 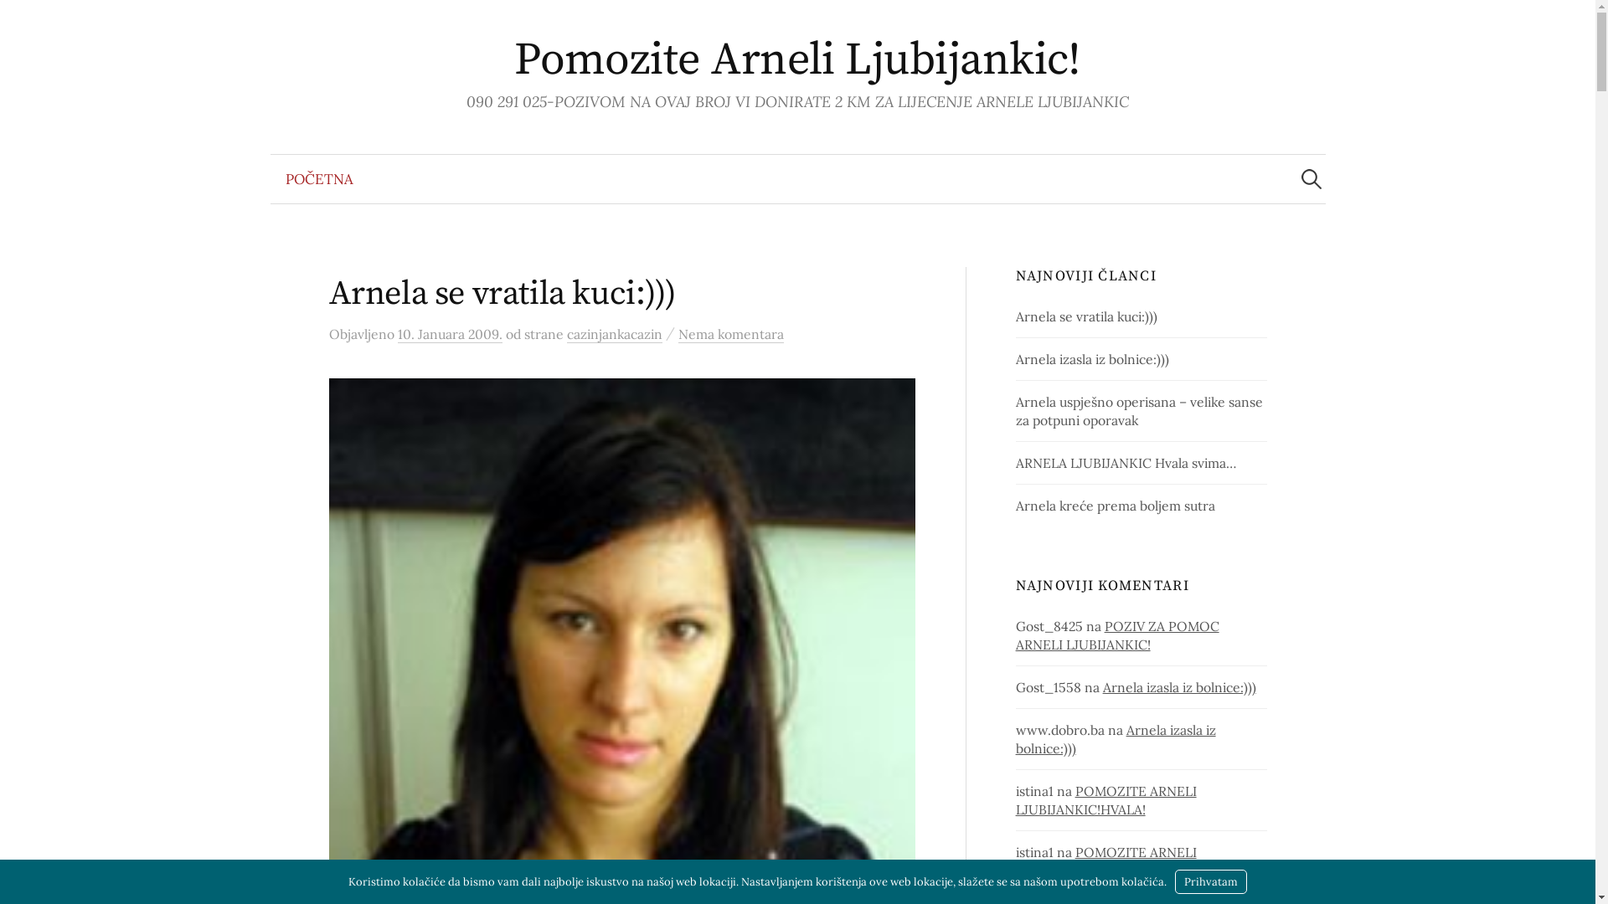 What do you see at coordinates (797, 60) in the screenshot?
I see `Pomozite Arneli Ljubijankic!` at bounding box center [797, 60].